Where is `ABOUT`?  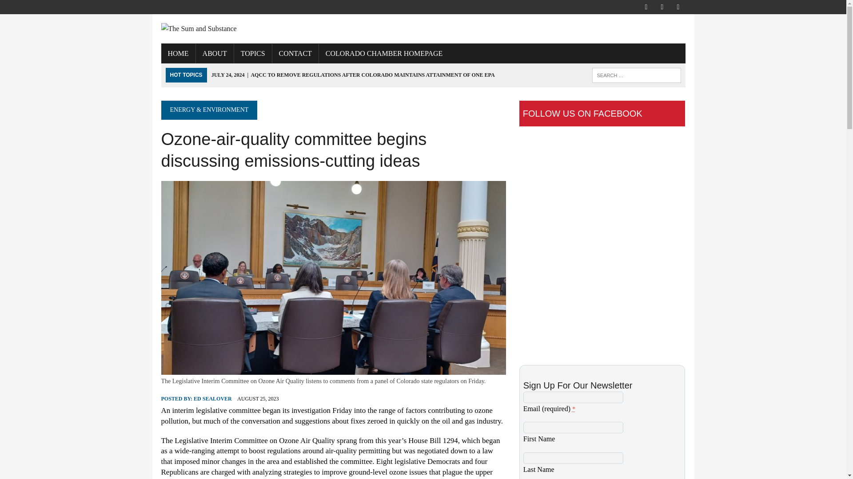 ABOUT is located at coordinates (215, 53).